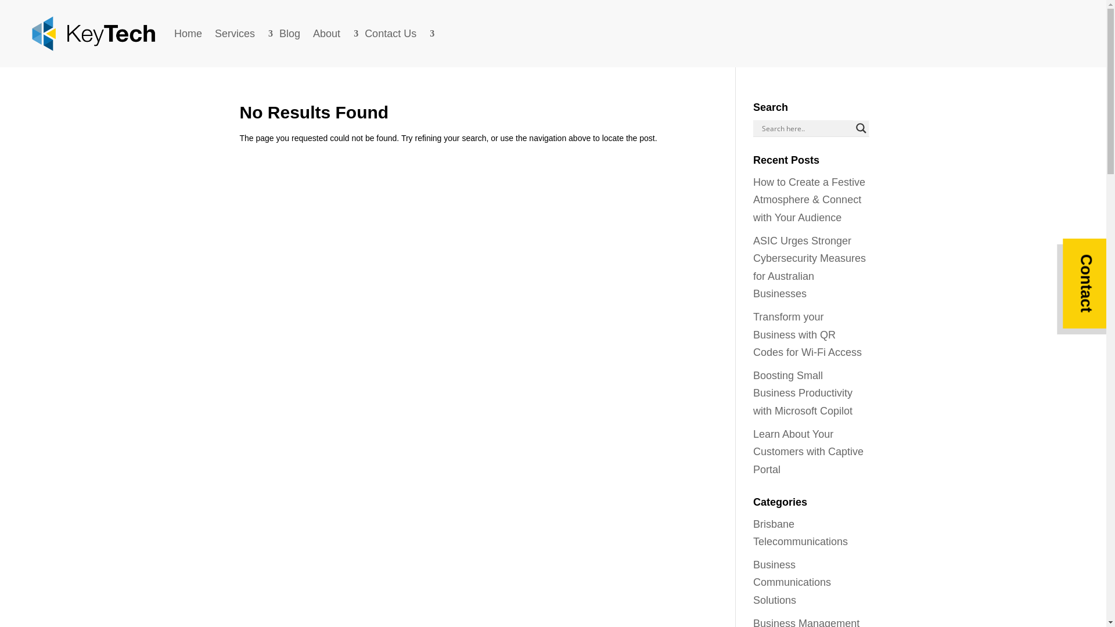 The height and width of the screenshot is (627, 1115). Describe the element at coordinates (188, 34) in the screenshot. I see `Home` at that location.